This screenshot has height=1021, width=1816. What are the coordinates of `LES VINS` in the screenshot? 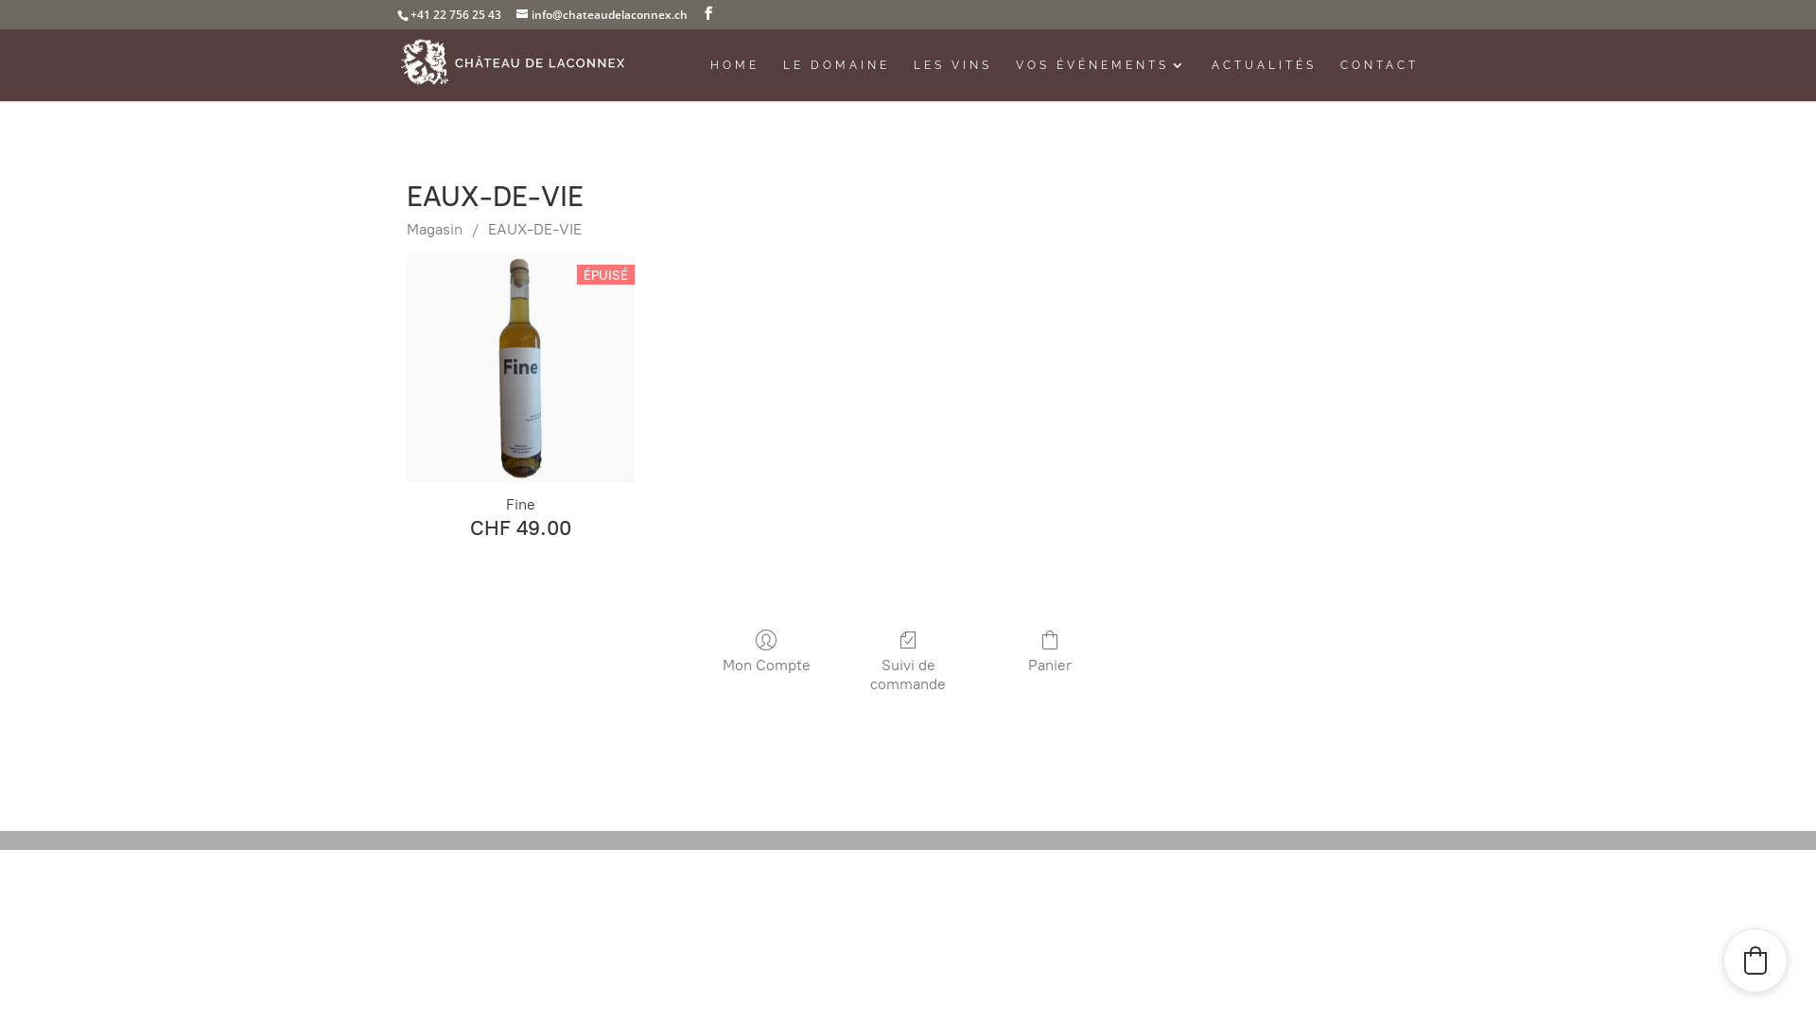 It's located at (953, 79).